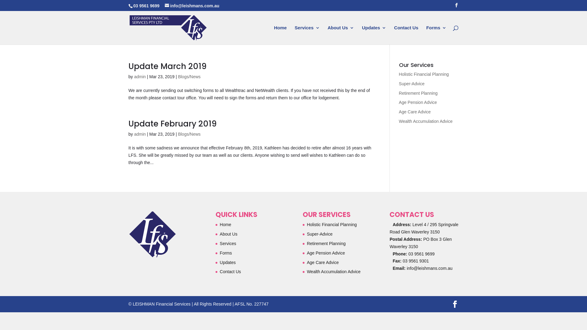 This screenshot has height=330, width=587. I want to click on Retirement Planning, so click(418, 93).